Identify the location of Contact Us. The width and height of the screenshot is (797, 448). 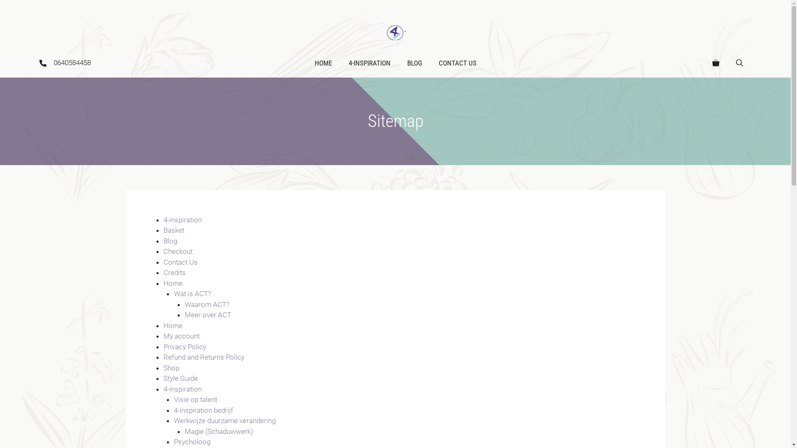
(181, 262).